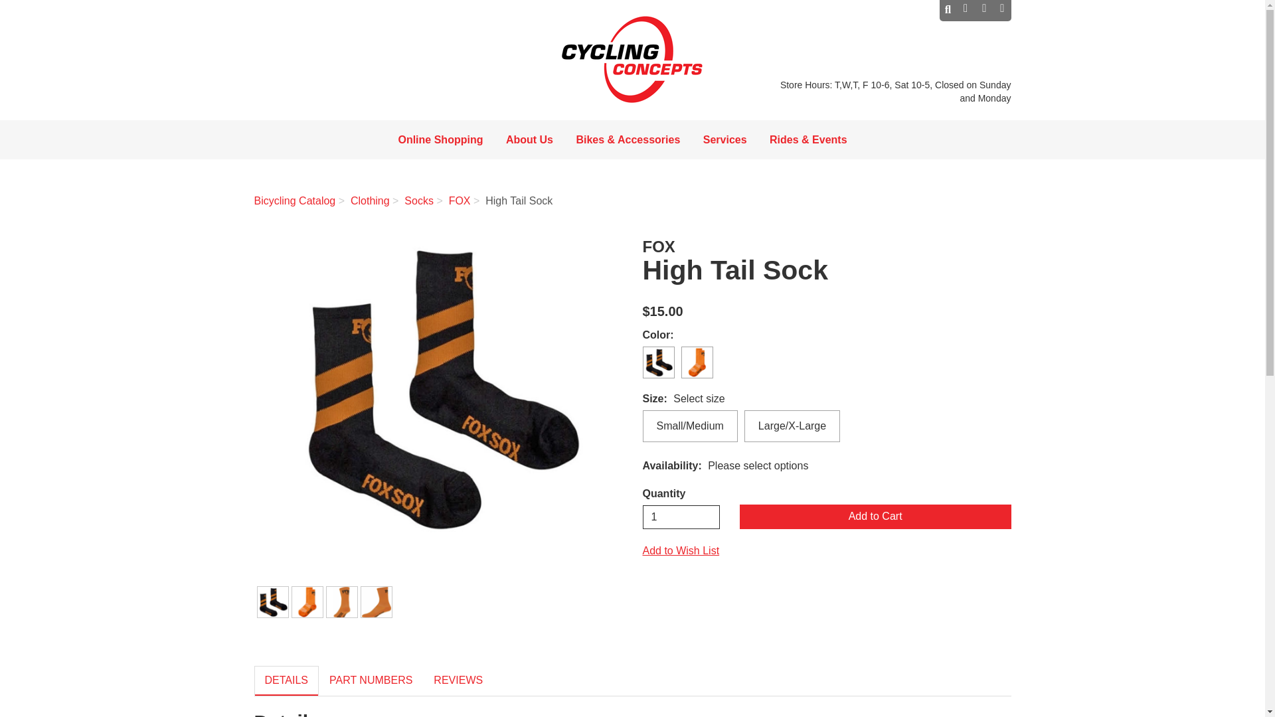 The height and width of the screenshot is (717, 1275). I want to click on FOX High Tail Sock, so click(438, 387).